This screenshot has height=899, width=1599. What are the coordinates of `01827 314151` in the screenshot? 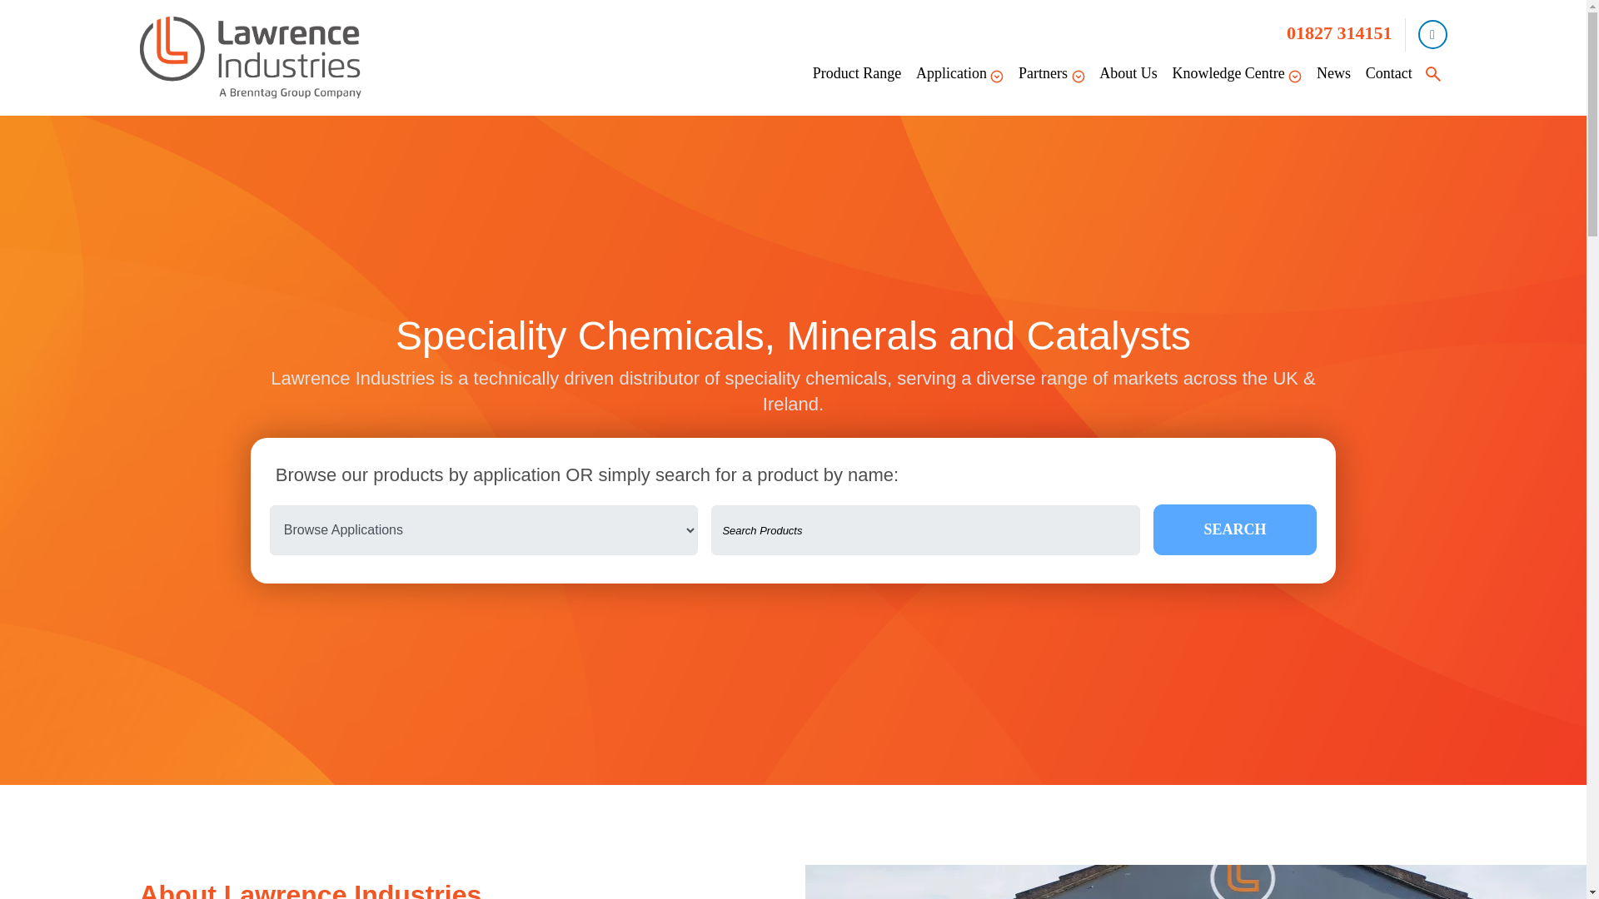 It's located at (1339, 32).